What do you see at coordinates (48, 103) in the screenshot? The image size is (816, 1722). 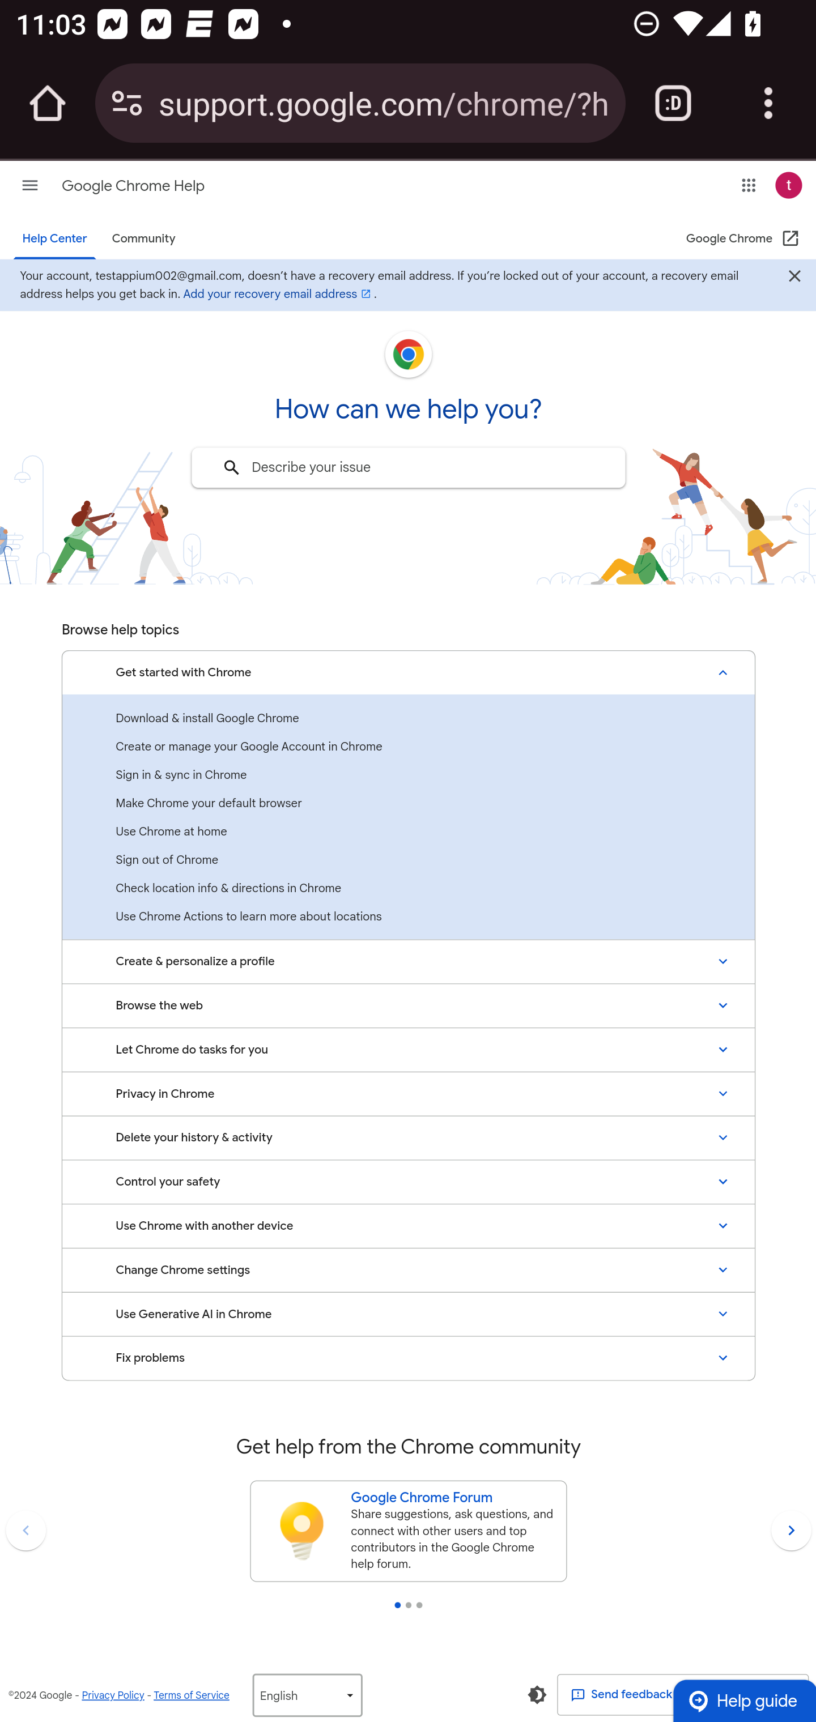 I see `Open the home page` at bounding box center [48, 103].